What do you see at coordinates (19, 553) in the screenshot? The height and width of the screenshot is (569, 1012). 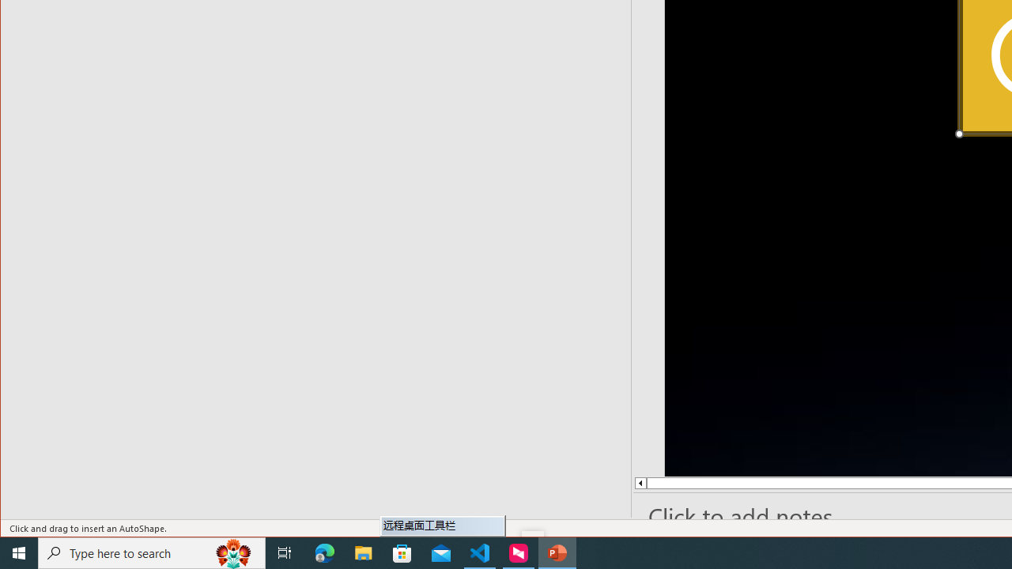 I see `Start` at bounding box center [19, 553].